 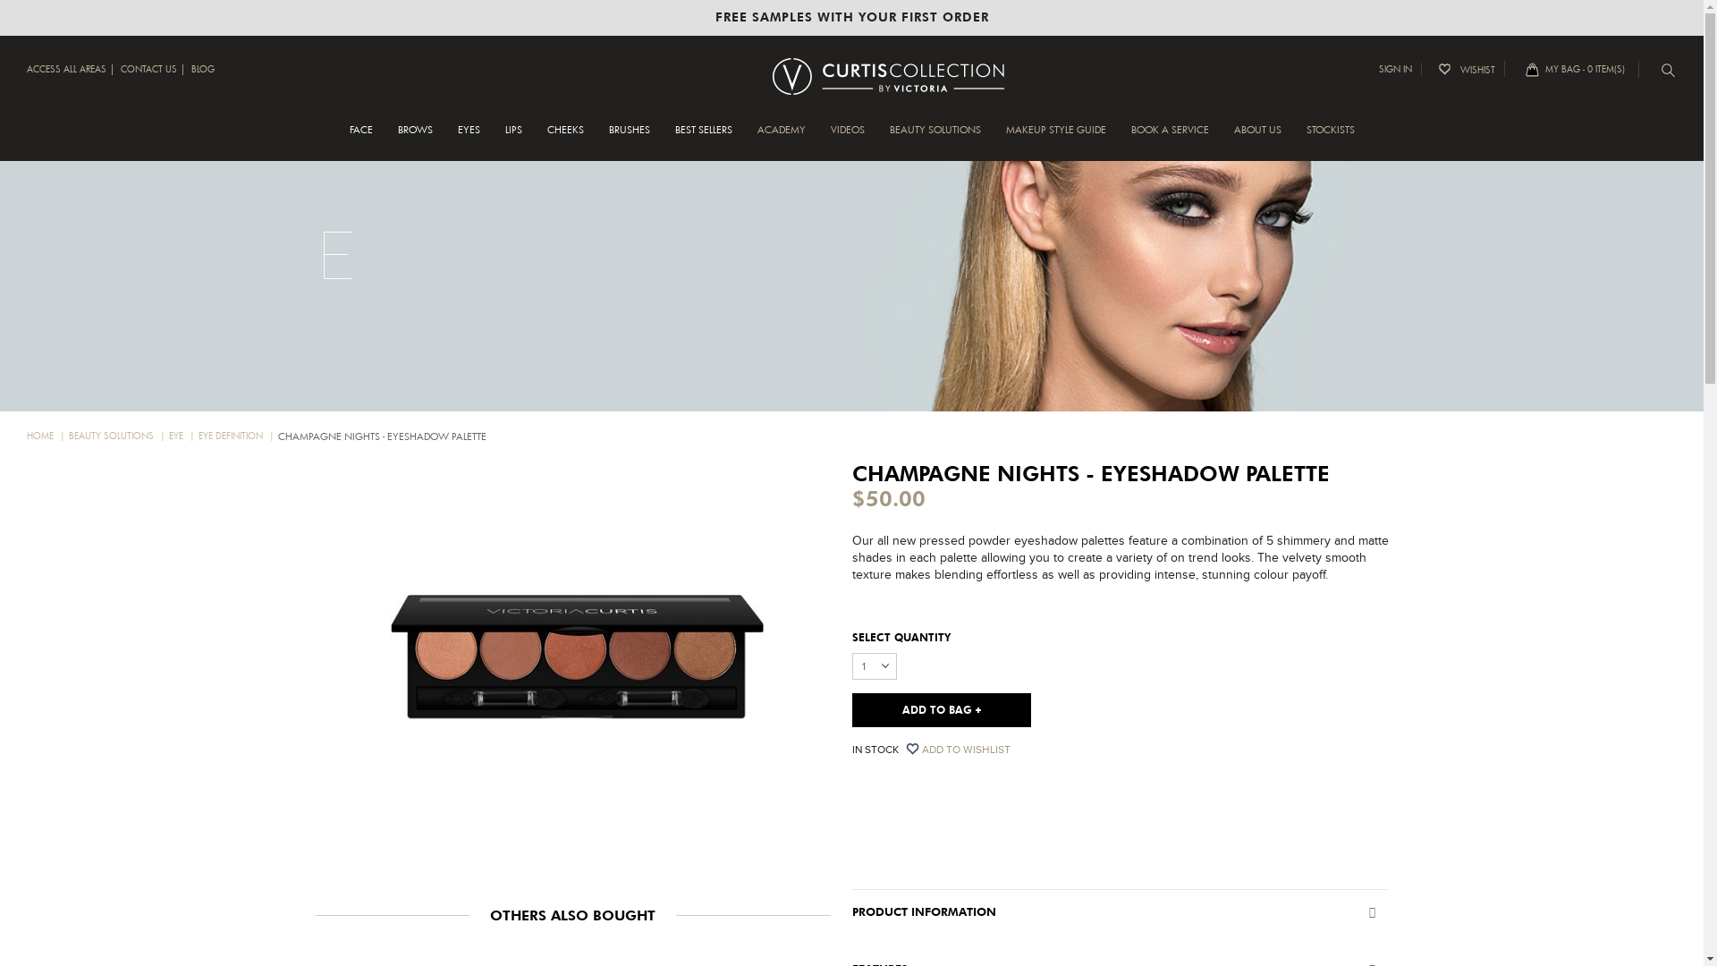 I want to click on Champagne Nights - Eyeshadow Palette, so click(x=576, y=665).